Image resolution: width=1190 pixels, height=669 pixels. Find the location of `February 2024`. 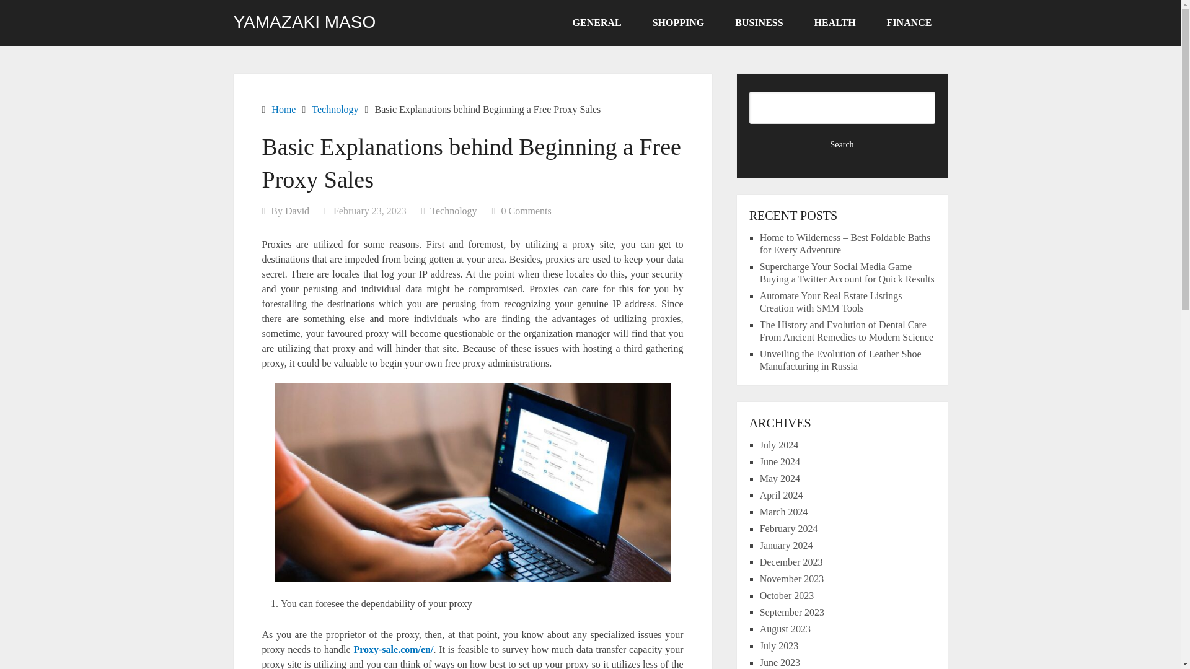

February 2024 is located at coordinates (789, 528).